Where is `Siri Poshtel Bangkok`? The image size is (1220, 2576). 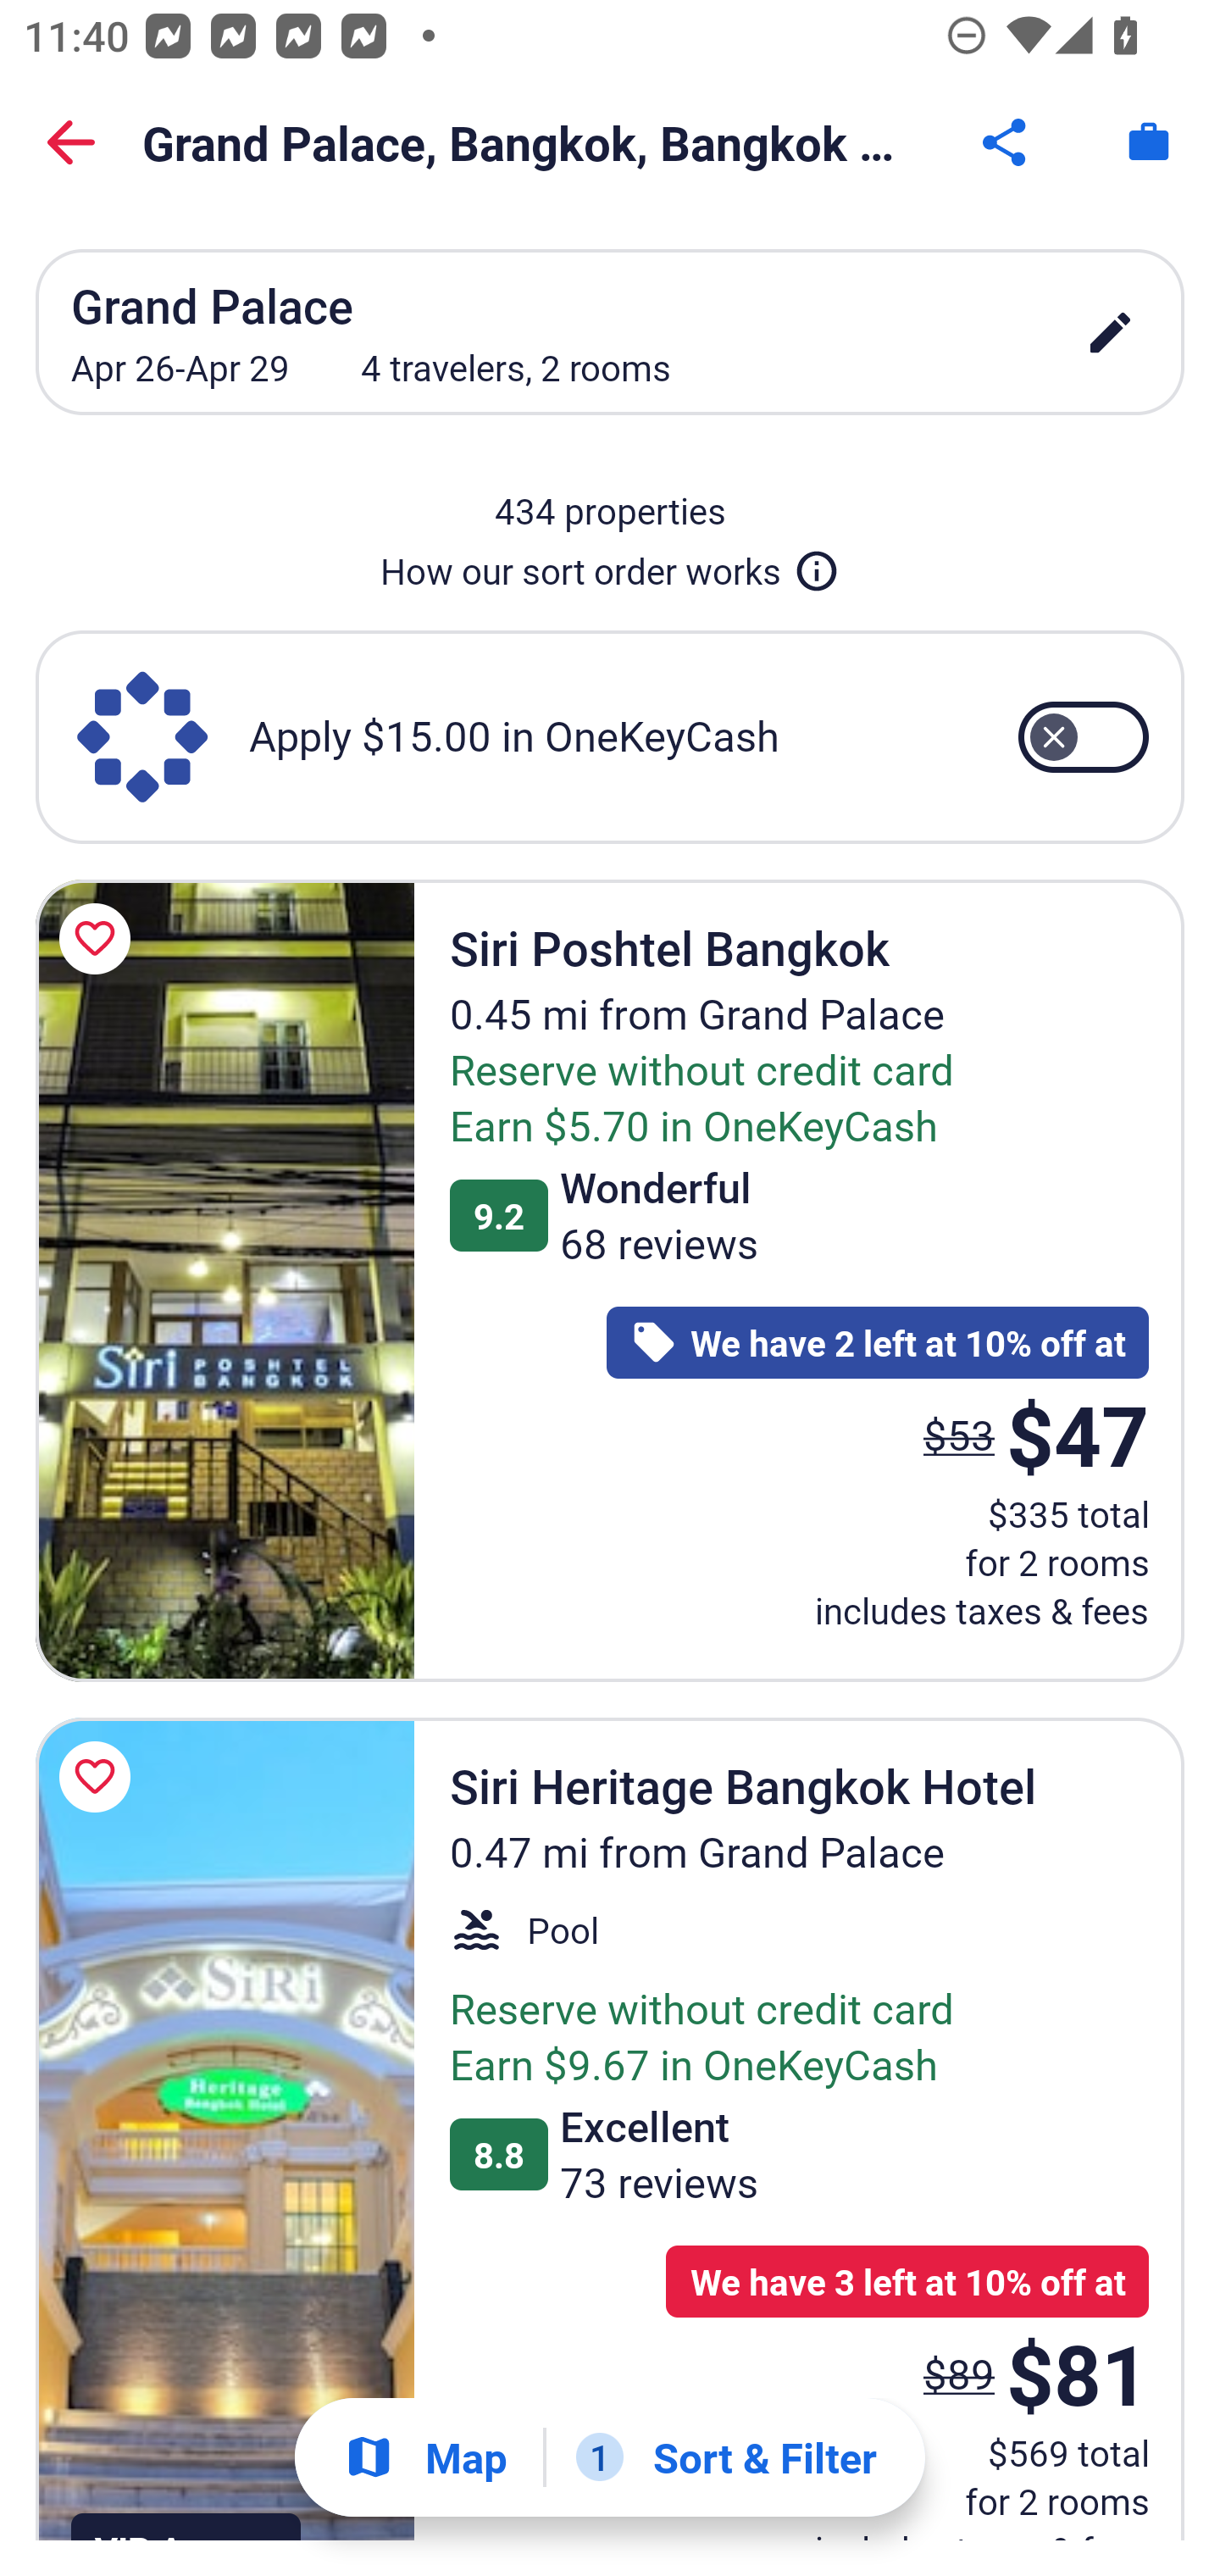 Siri Poshtel Bangkok is located at coordinates (225, 1280).